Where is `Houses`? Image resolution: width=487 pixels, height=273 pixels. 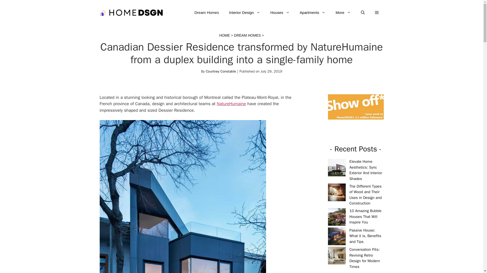
Houses is located at coordinates (280, 13).